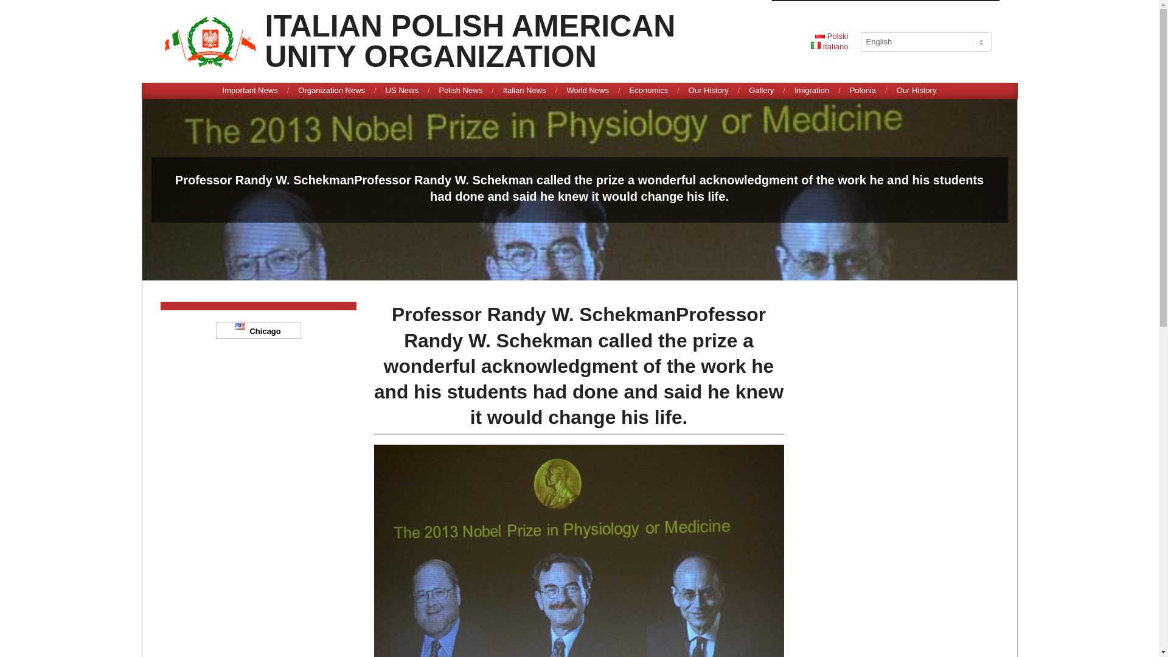 This screenshot has width=1168, height=657. I want to click on Important News, so click(250, 90).